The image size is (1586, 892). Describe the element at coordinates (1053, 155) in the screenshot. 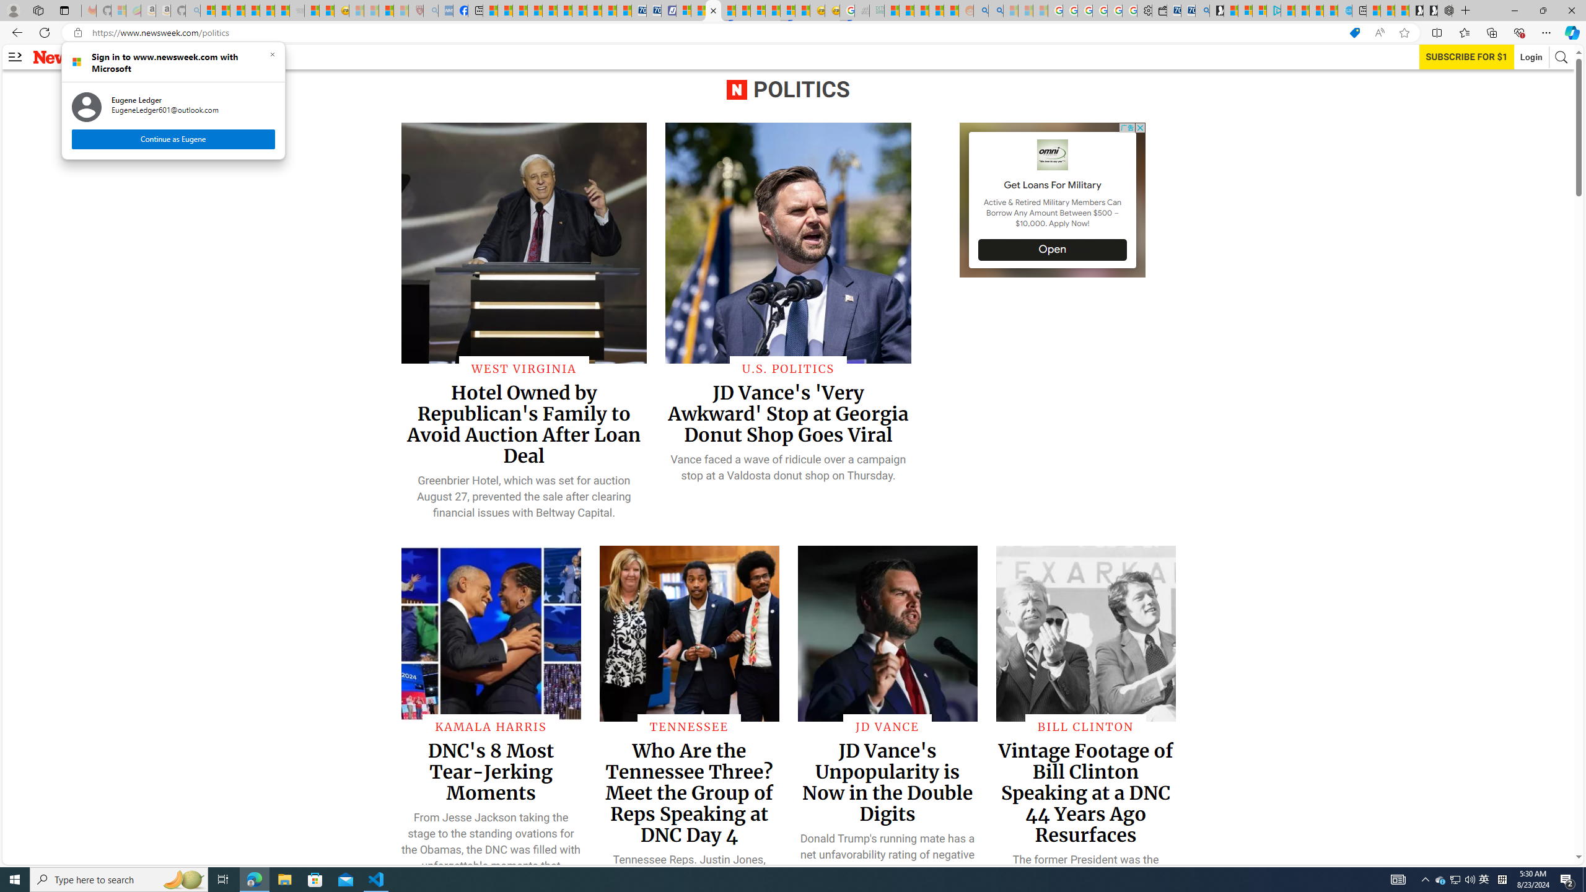

I see `Class: ns-vrsze-e-5` at that location.